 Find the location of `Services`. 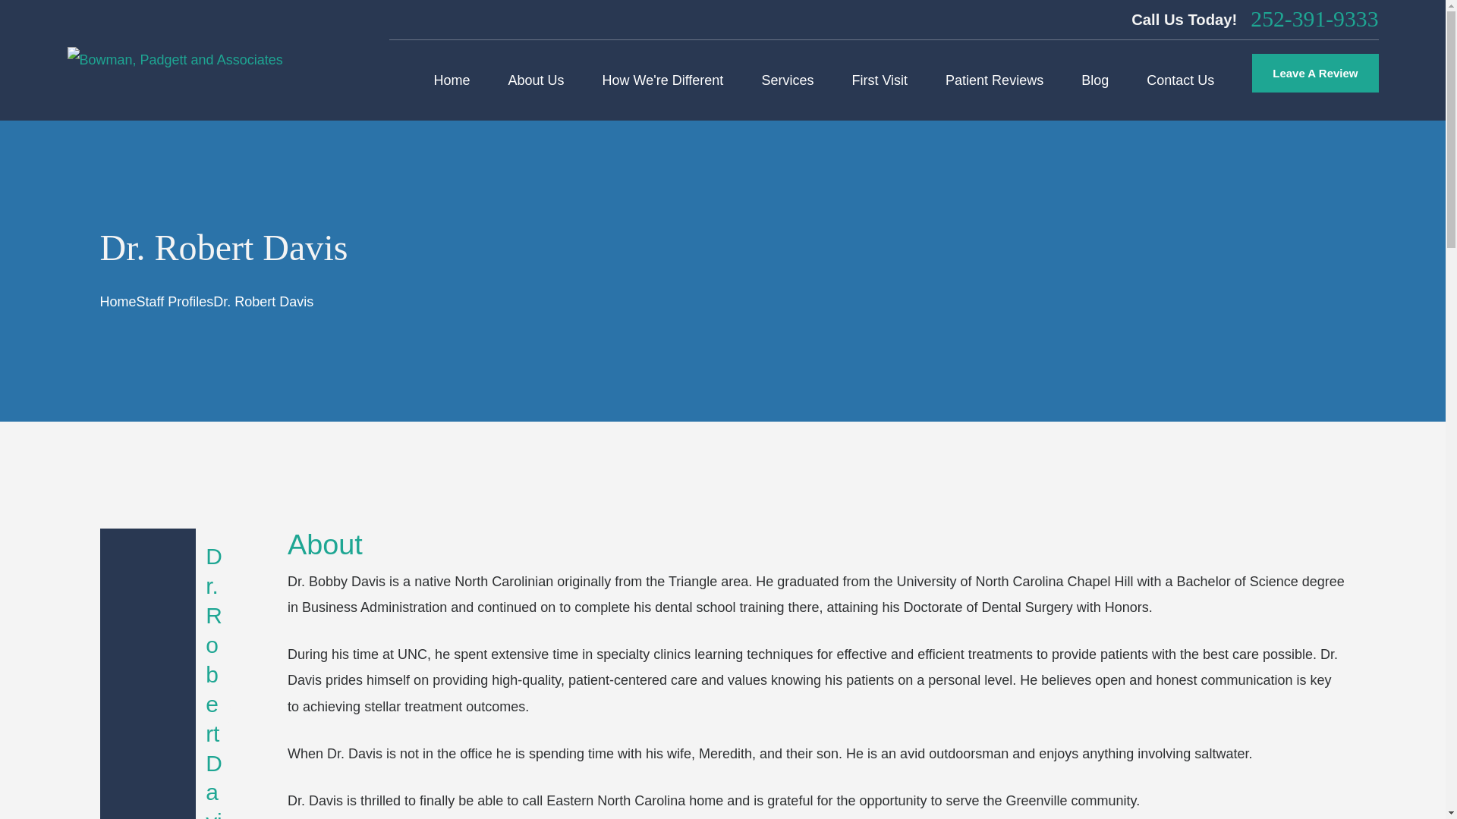

Services is located at coordinates (786, 80).